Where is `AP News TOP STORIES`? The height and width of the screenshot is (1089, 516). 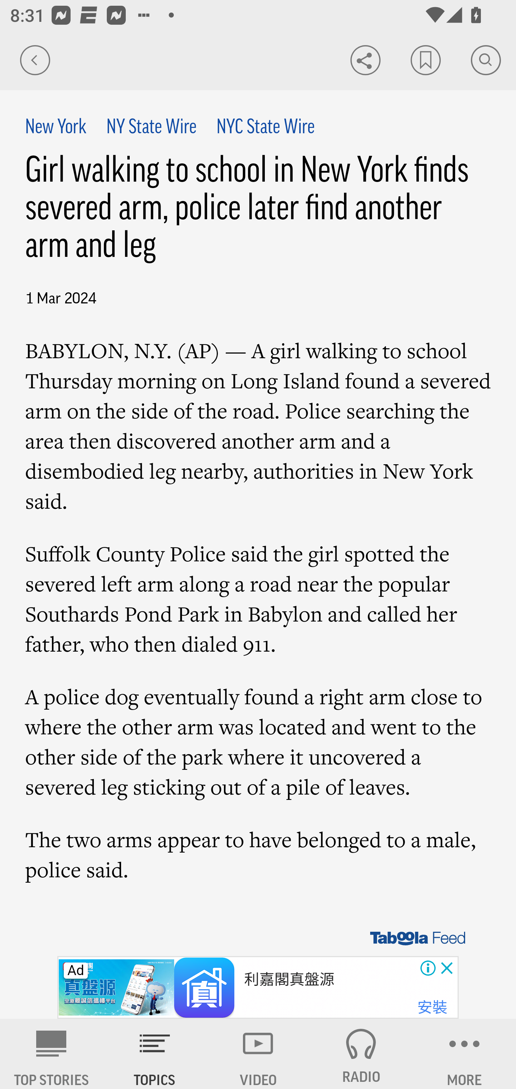
AP News TOP STORIES is located at coordinates (52, 1054).